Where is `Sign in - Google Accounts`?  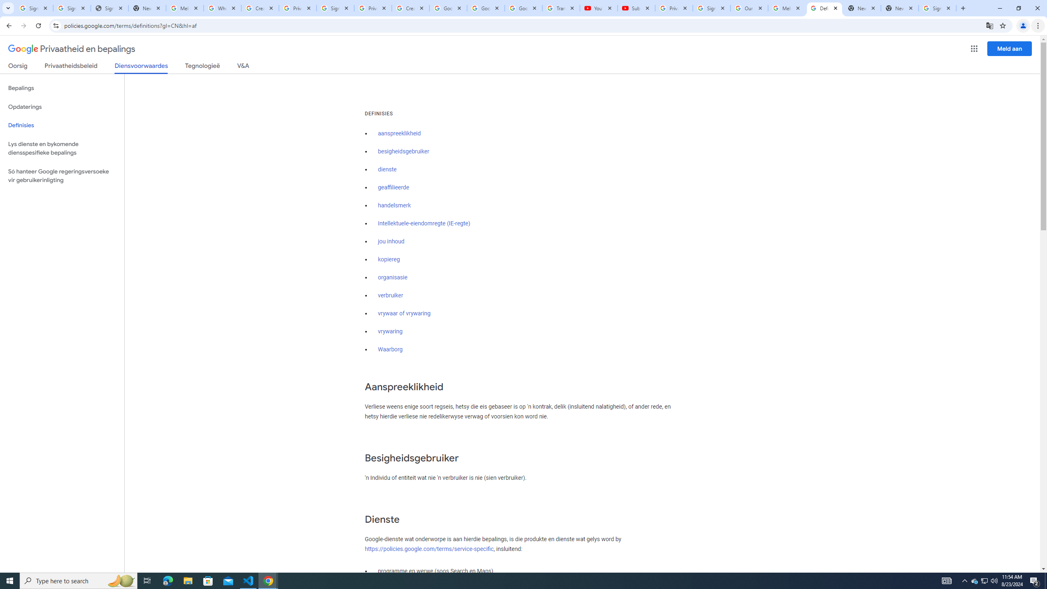
Sign in - Google Accounts is located at coordinates (34, 8).